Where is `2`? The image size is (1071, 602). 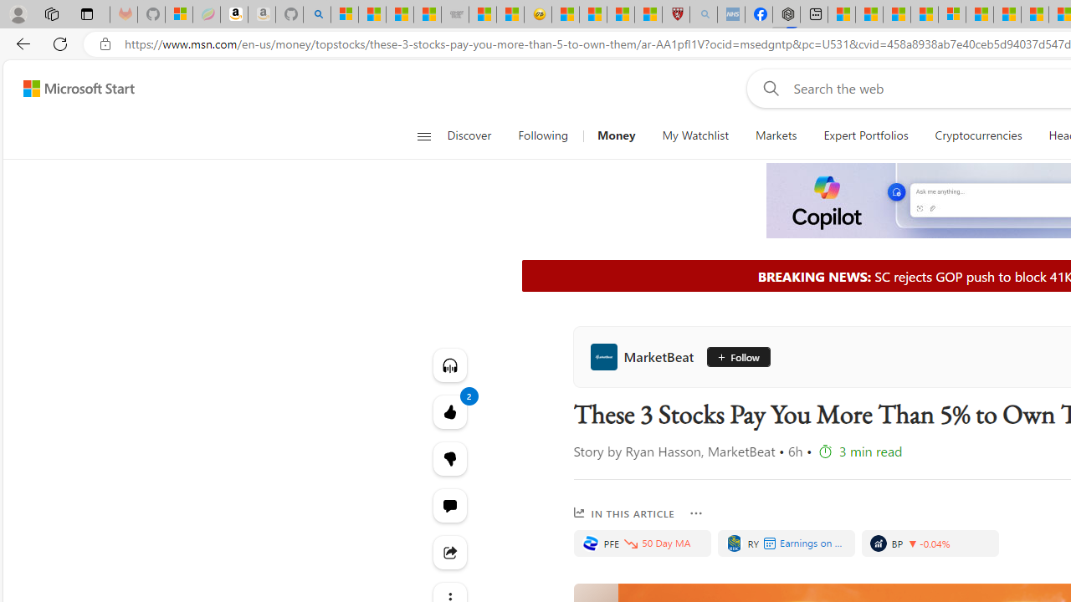
2 is located at coordinates (450, 458).